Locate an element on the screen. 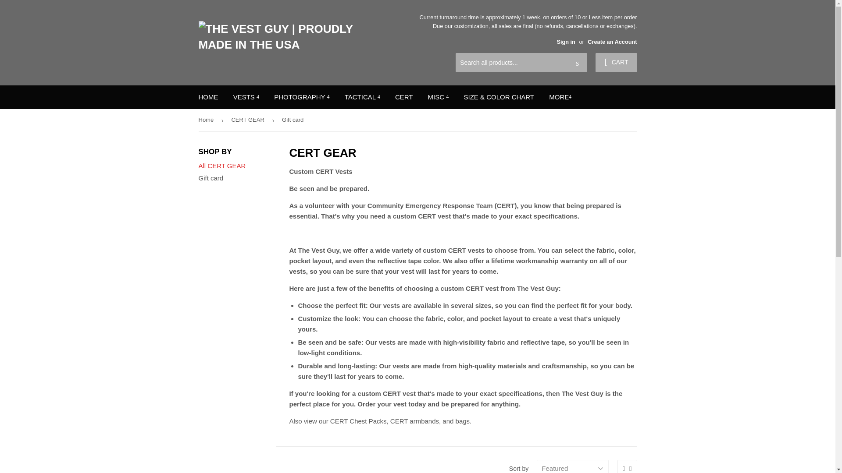  Search is located at coordinates (577, 63).